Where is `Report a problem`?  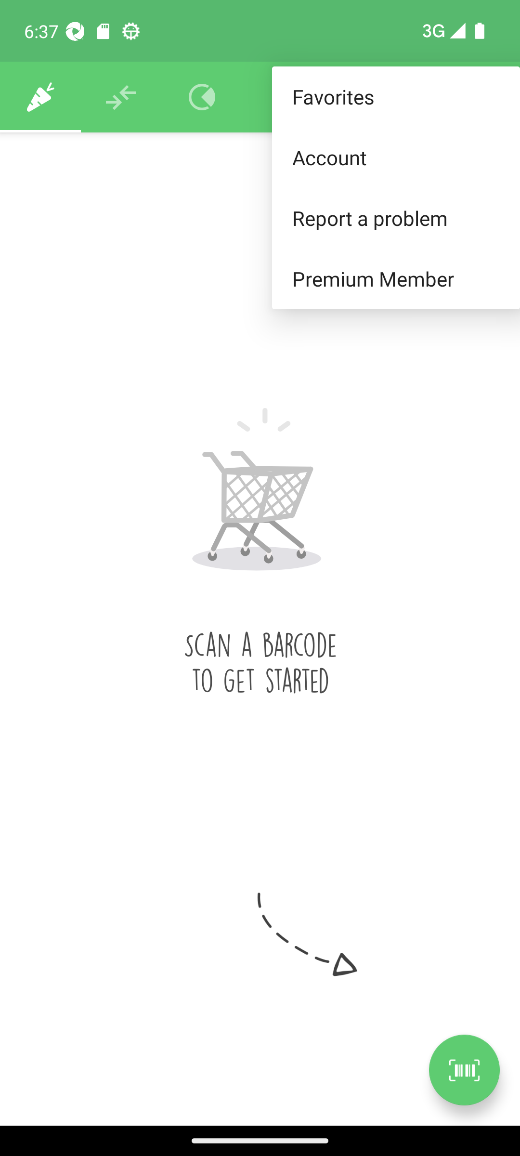
Report a problem is located at coordinates (396, 218).